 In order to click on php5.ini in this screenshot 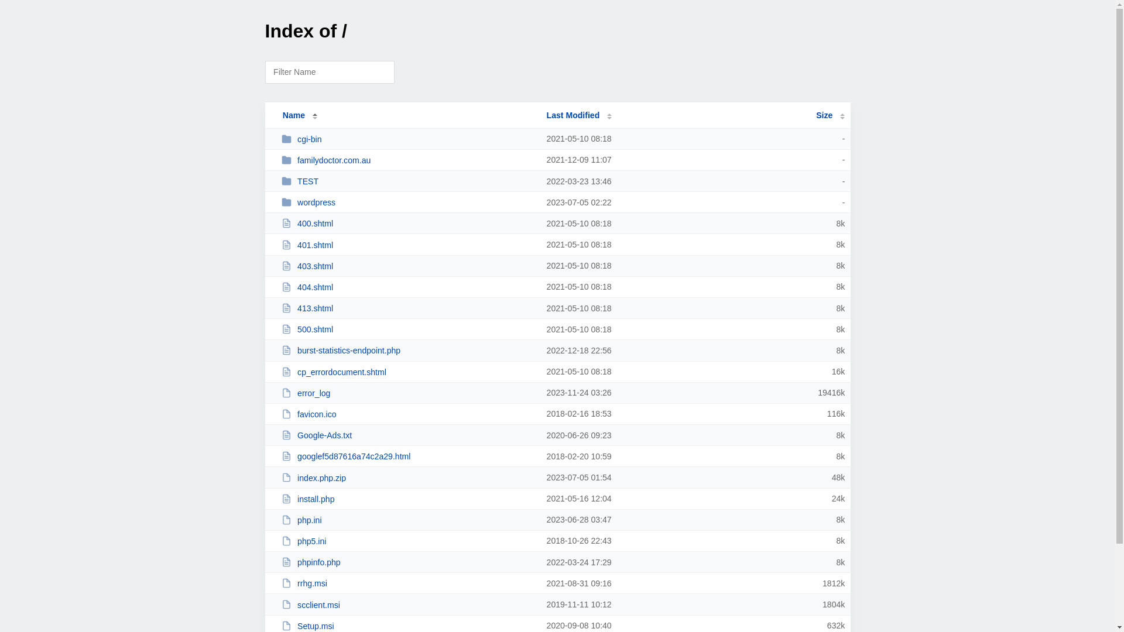, I will do `click(409, 541)`.